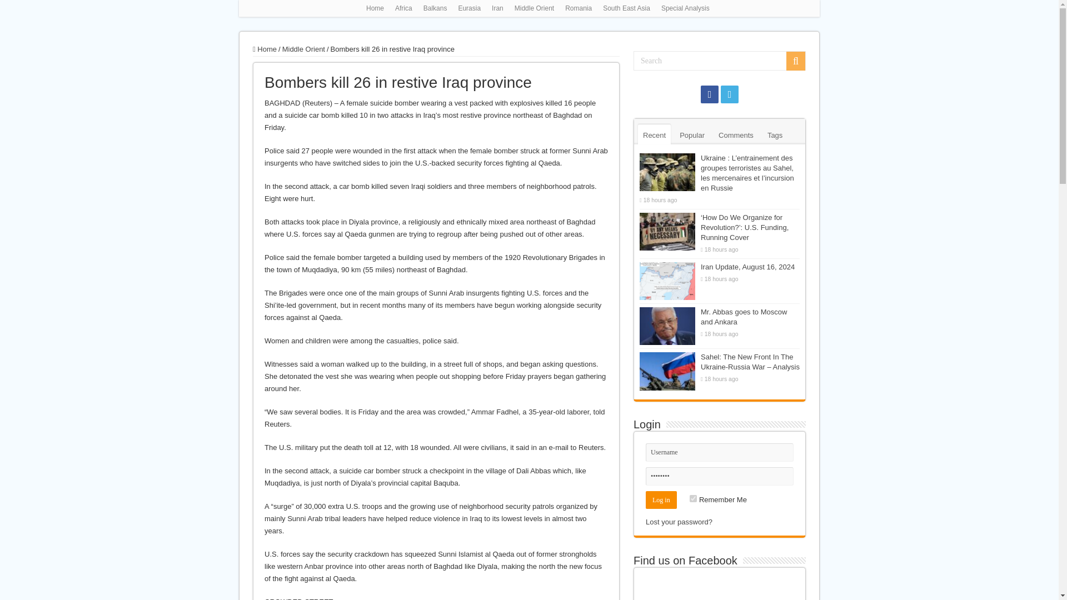  I want to click on Romania, so click(578, 8).